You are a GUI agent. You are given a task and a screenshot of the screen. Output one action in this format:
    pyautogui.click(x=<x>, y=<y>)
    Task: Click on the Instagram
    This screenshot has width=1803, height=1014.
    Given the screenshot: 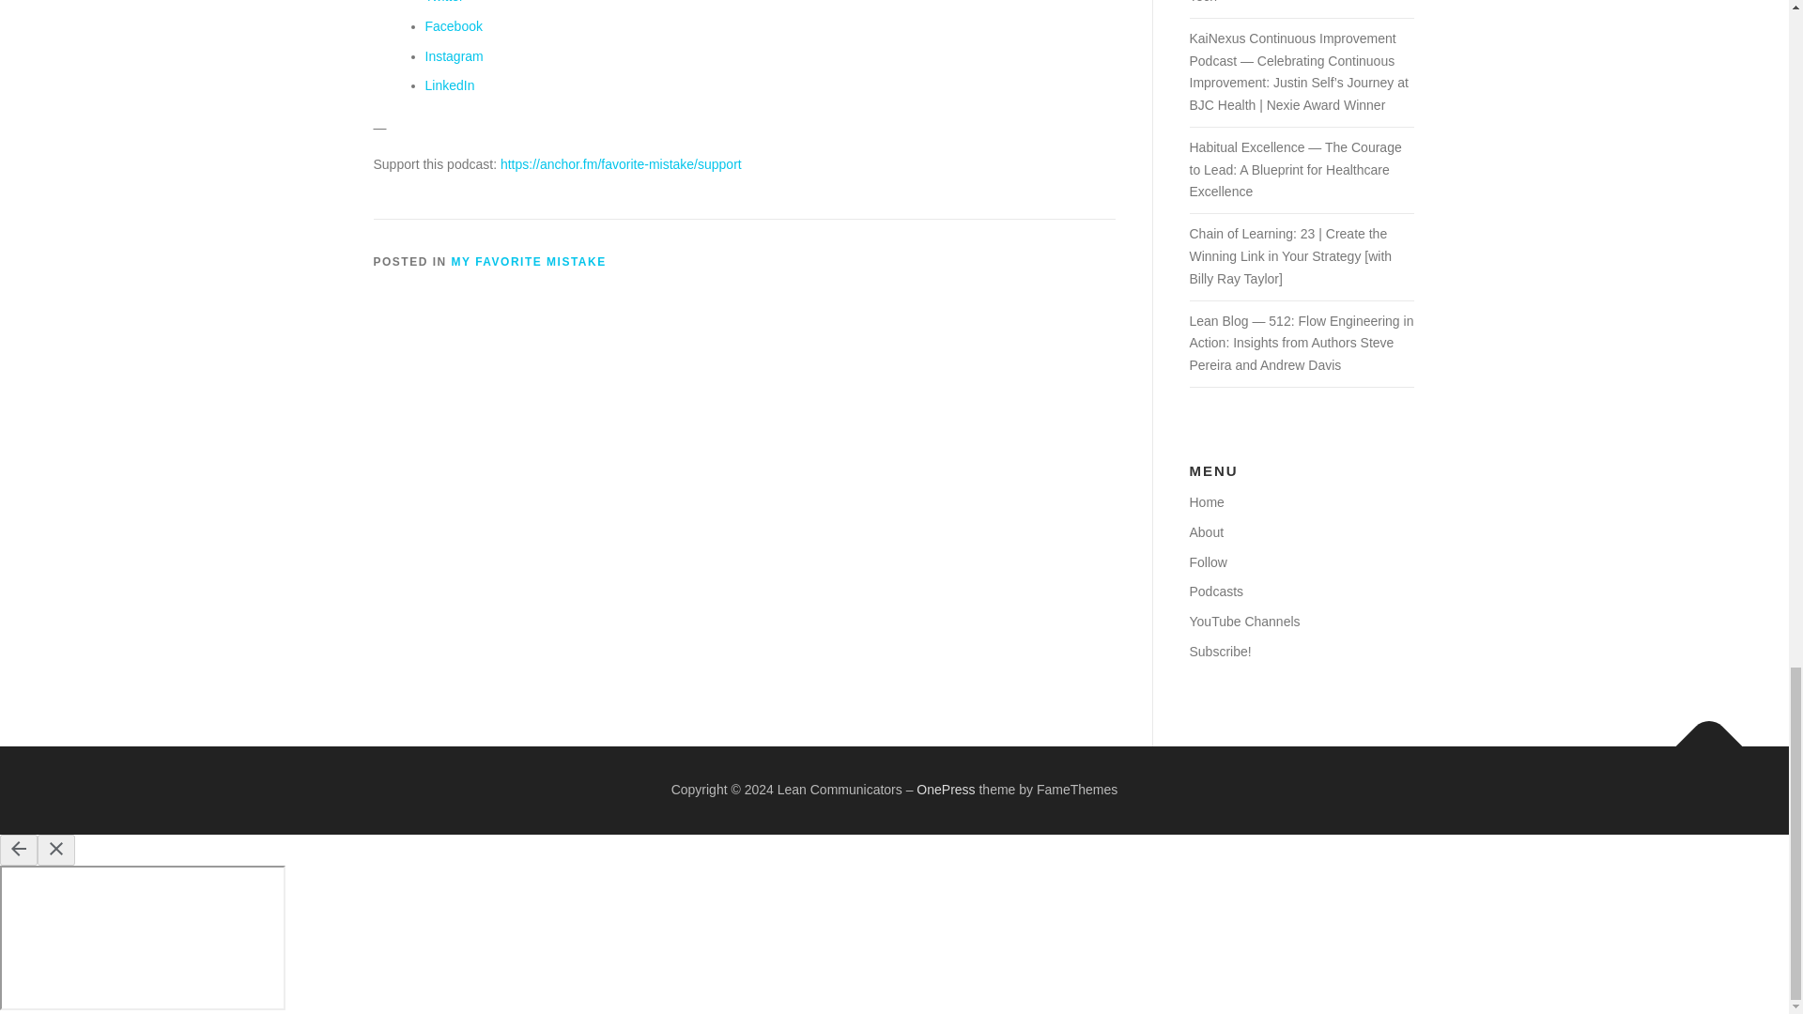 What is the action you would take?
    pyautogui.click(x=453, y=56)
    